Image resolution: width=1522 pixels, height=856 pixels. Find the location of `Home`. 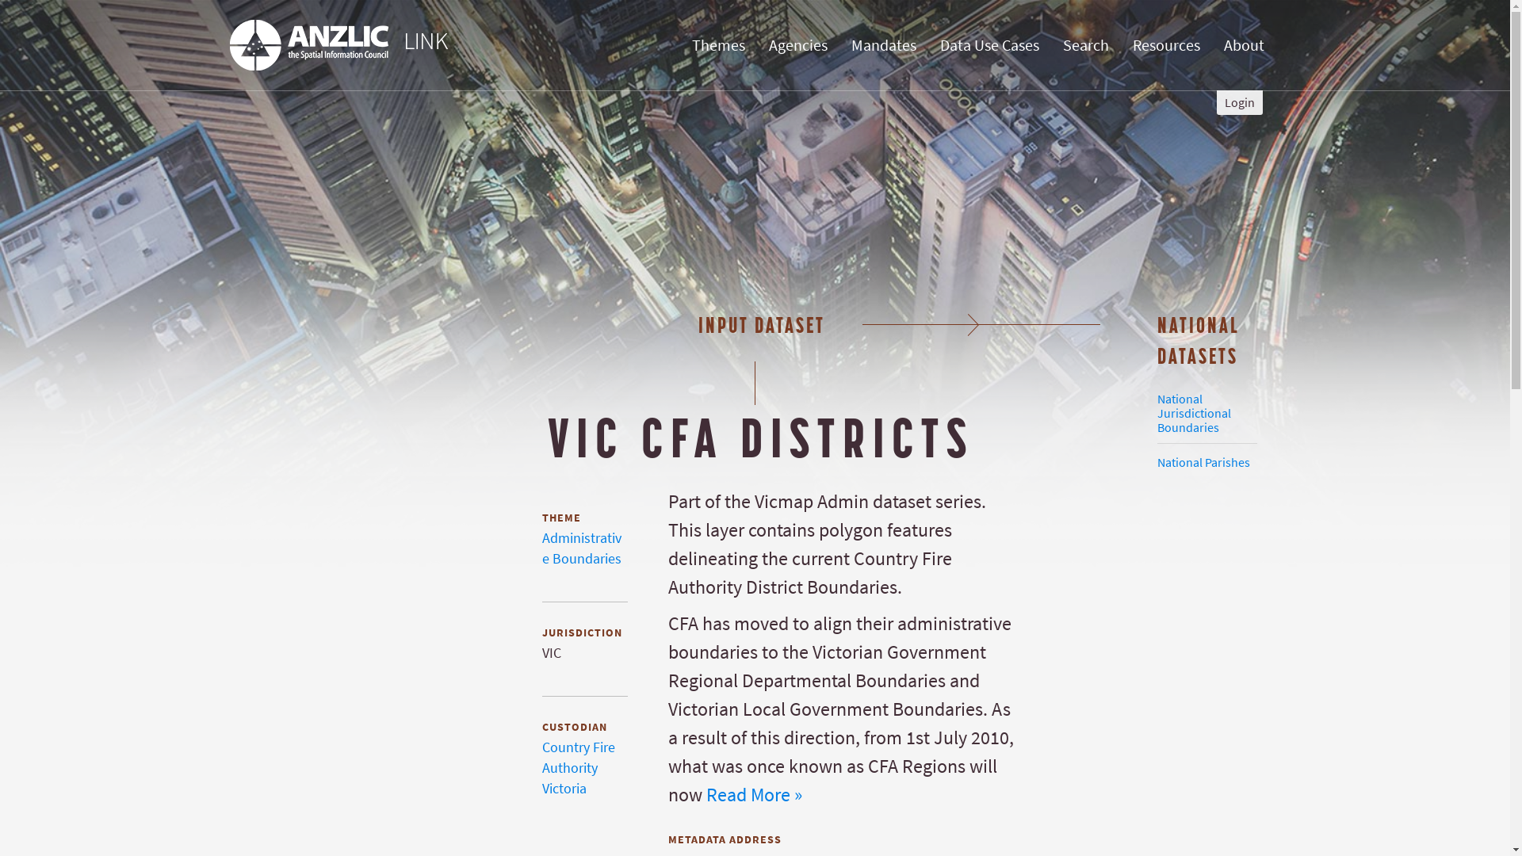

Home is located at coordinates (339, 45).